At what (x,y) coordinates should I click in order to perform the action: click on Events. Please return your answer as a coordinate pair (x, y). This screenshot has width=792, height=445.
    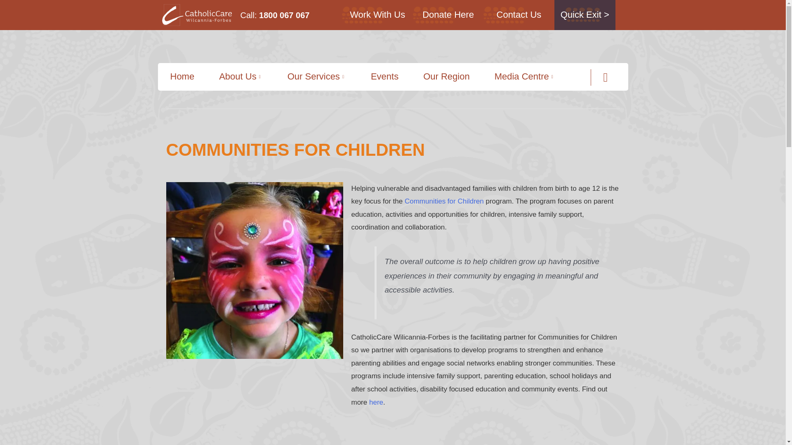
    Looking at the image, I should click on (384, 77).